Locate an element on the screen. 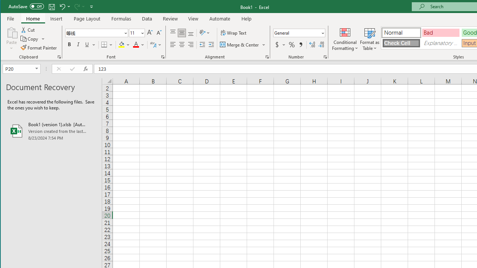 The height and width of the screenshot is (268, 477). Help is located at coordinates (246, 19).